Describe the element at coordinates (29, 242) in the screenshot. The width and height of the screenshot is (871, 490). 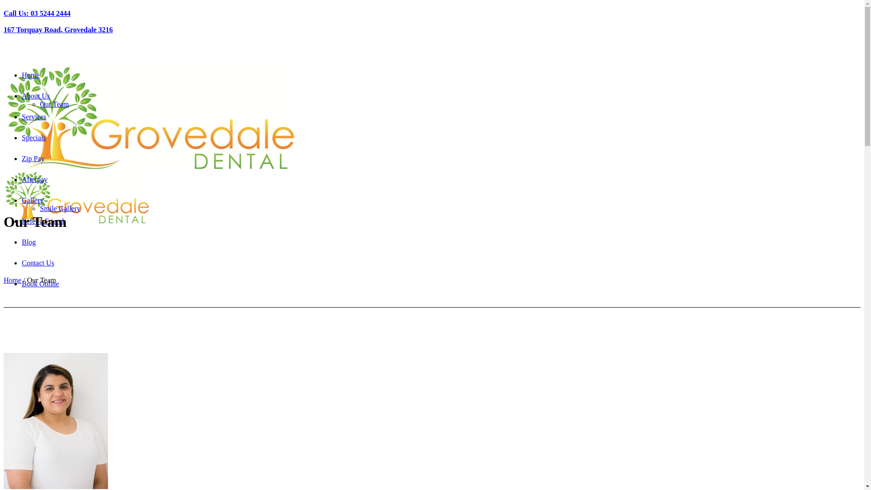
I see `Blog` at that location.